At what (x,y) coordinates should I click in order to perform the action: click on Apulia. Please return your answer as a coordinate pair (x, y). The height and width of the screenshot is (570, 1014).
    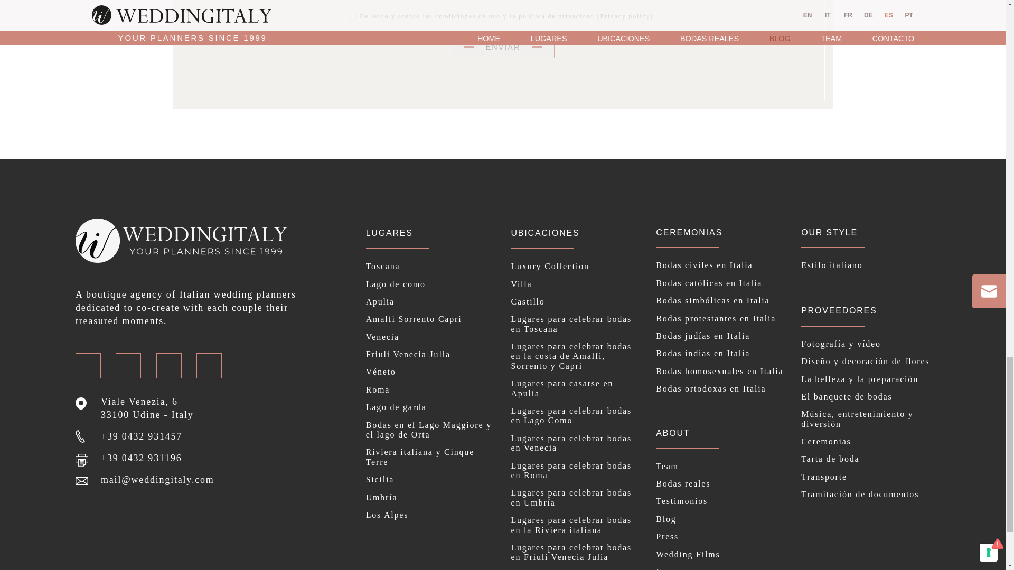
    Looking at the image, I should click on (431, 302).